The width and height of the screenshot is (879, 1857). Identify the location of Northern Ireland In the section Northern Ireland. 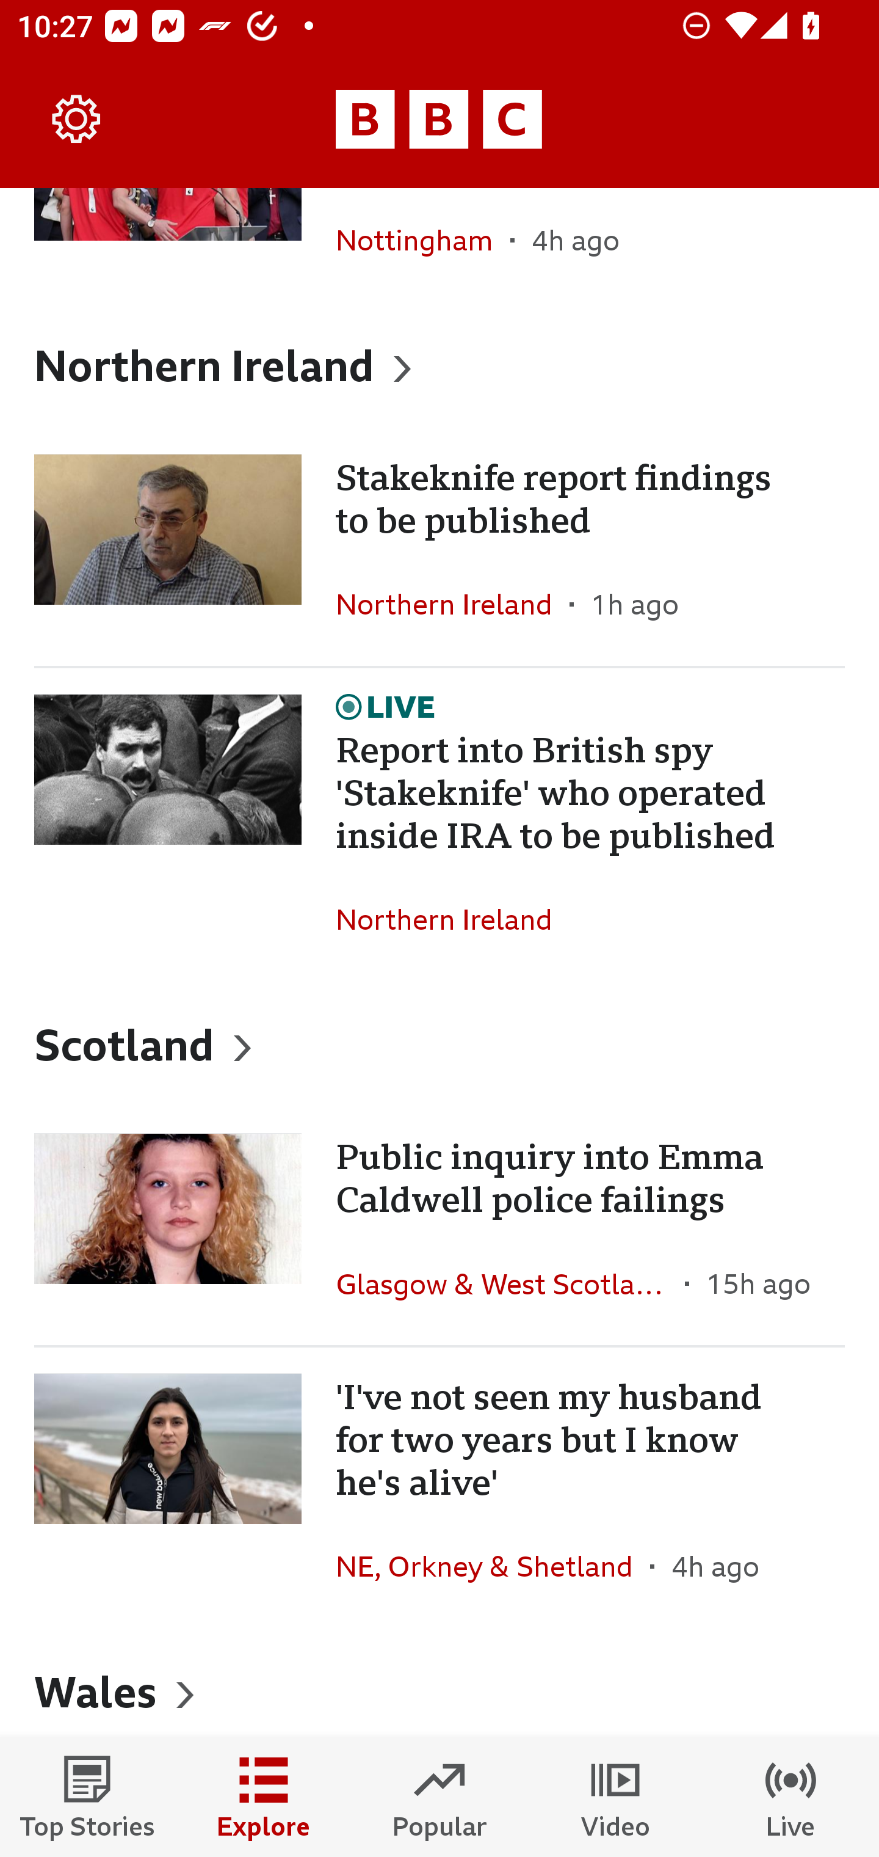
(453, 604).